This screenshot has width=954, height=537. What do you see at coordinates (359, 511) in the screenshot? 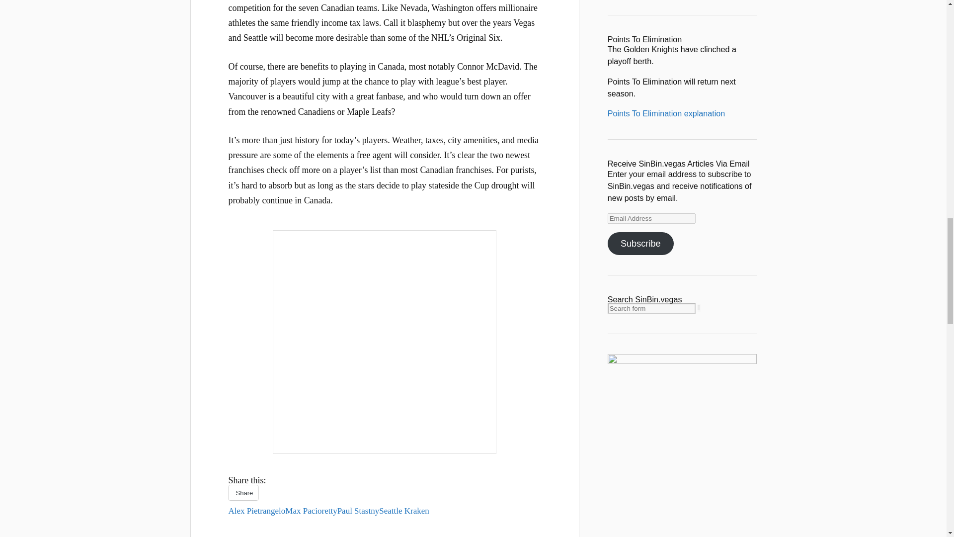
I see `Paul Stastny` at bounding box center [359, 511].